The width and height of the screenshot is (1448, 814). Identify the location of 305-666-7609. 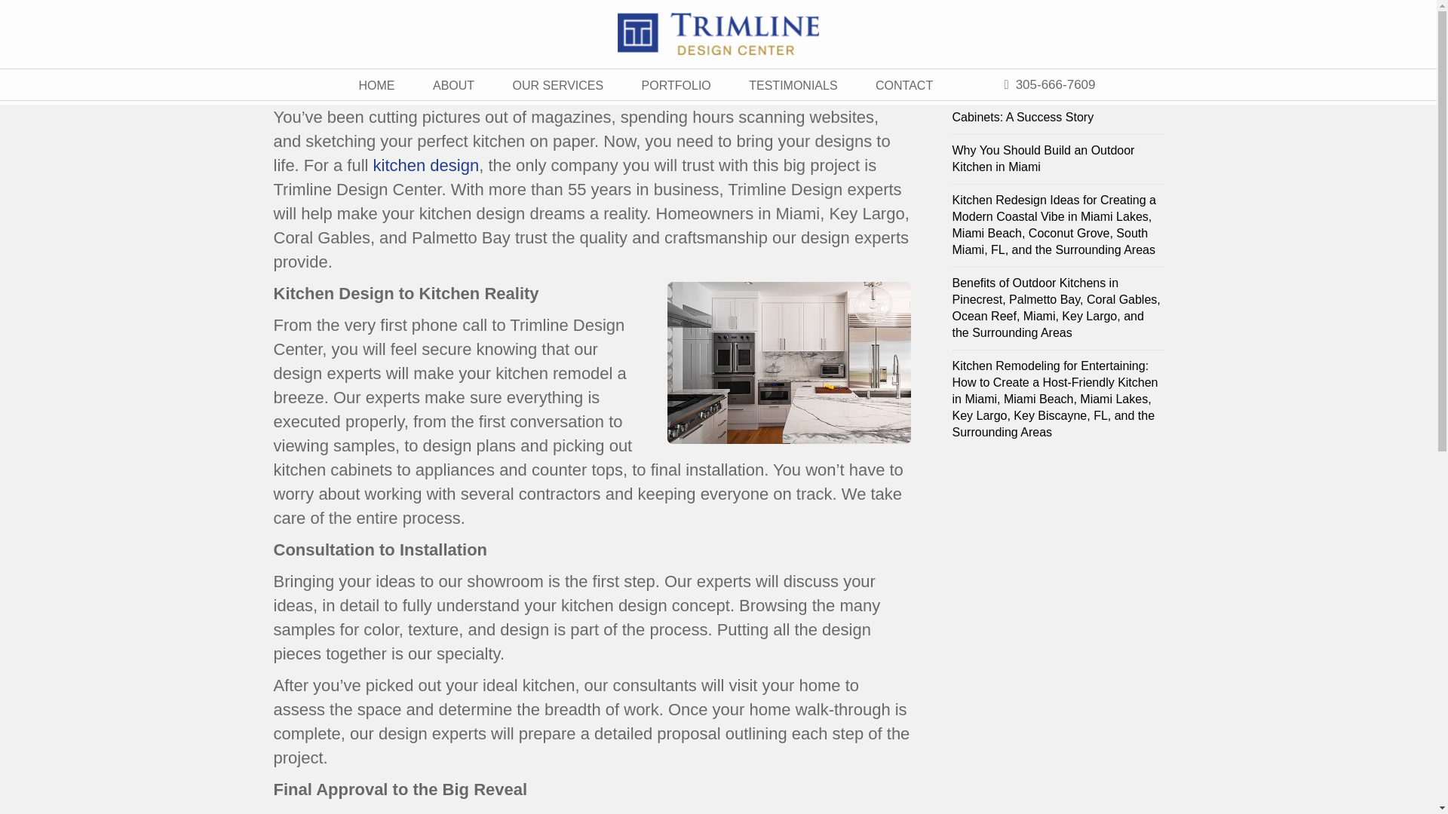
(1048, 84).